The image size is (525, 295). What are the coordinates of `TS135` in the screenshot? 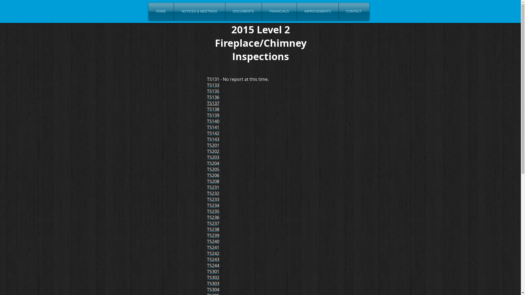 It's located at (213, 91).